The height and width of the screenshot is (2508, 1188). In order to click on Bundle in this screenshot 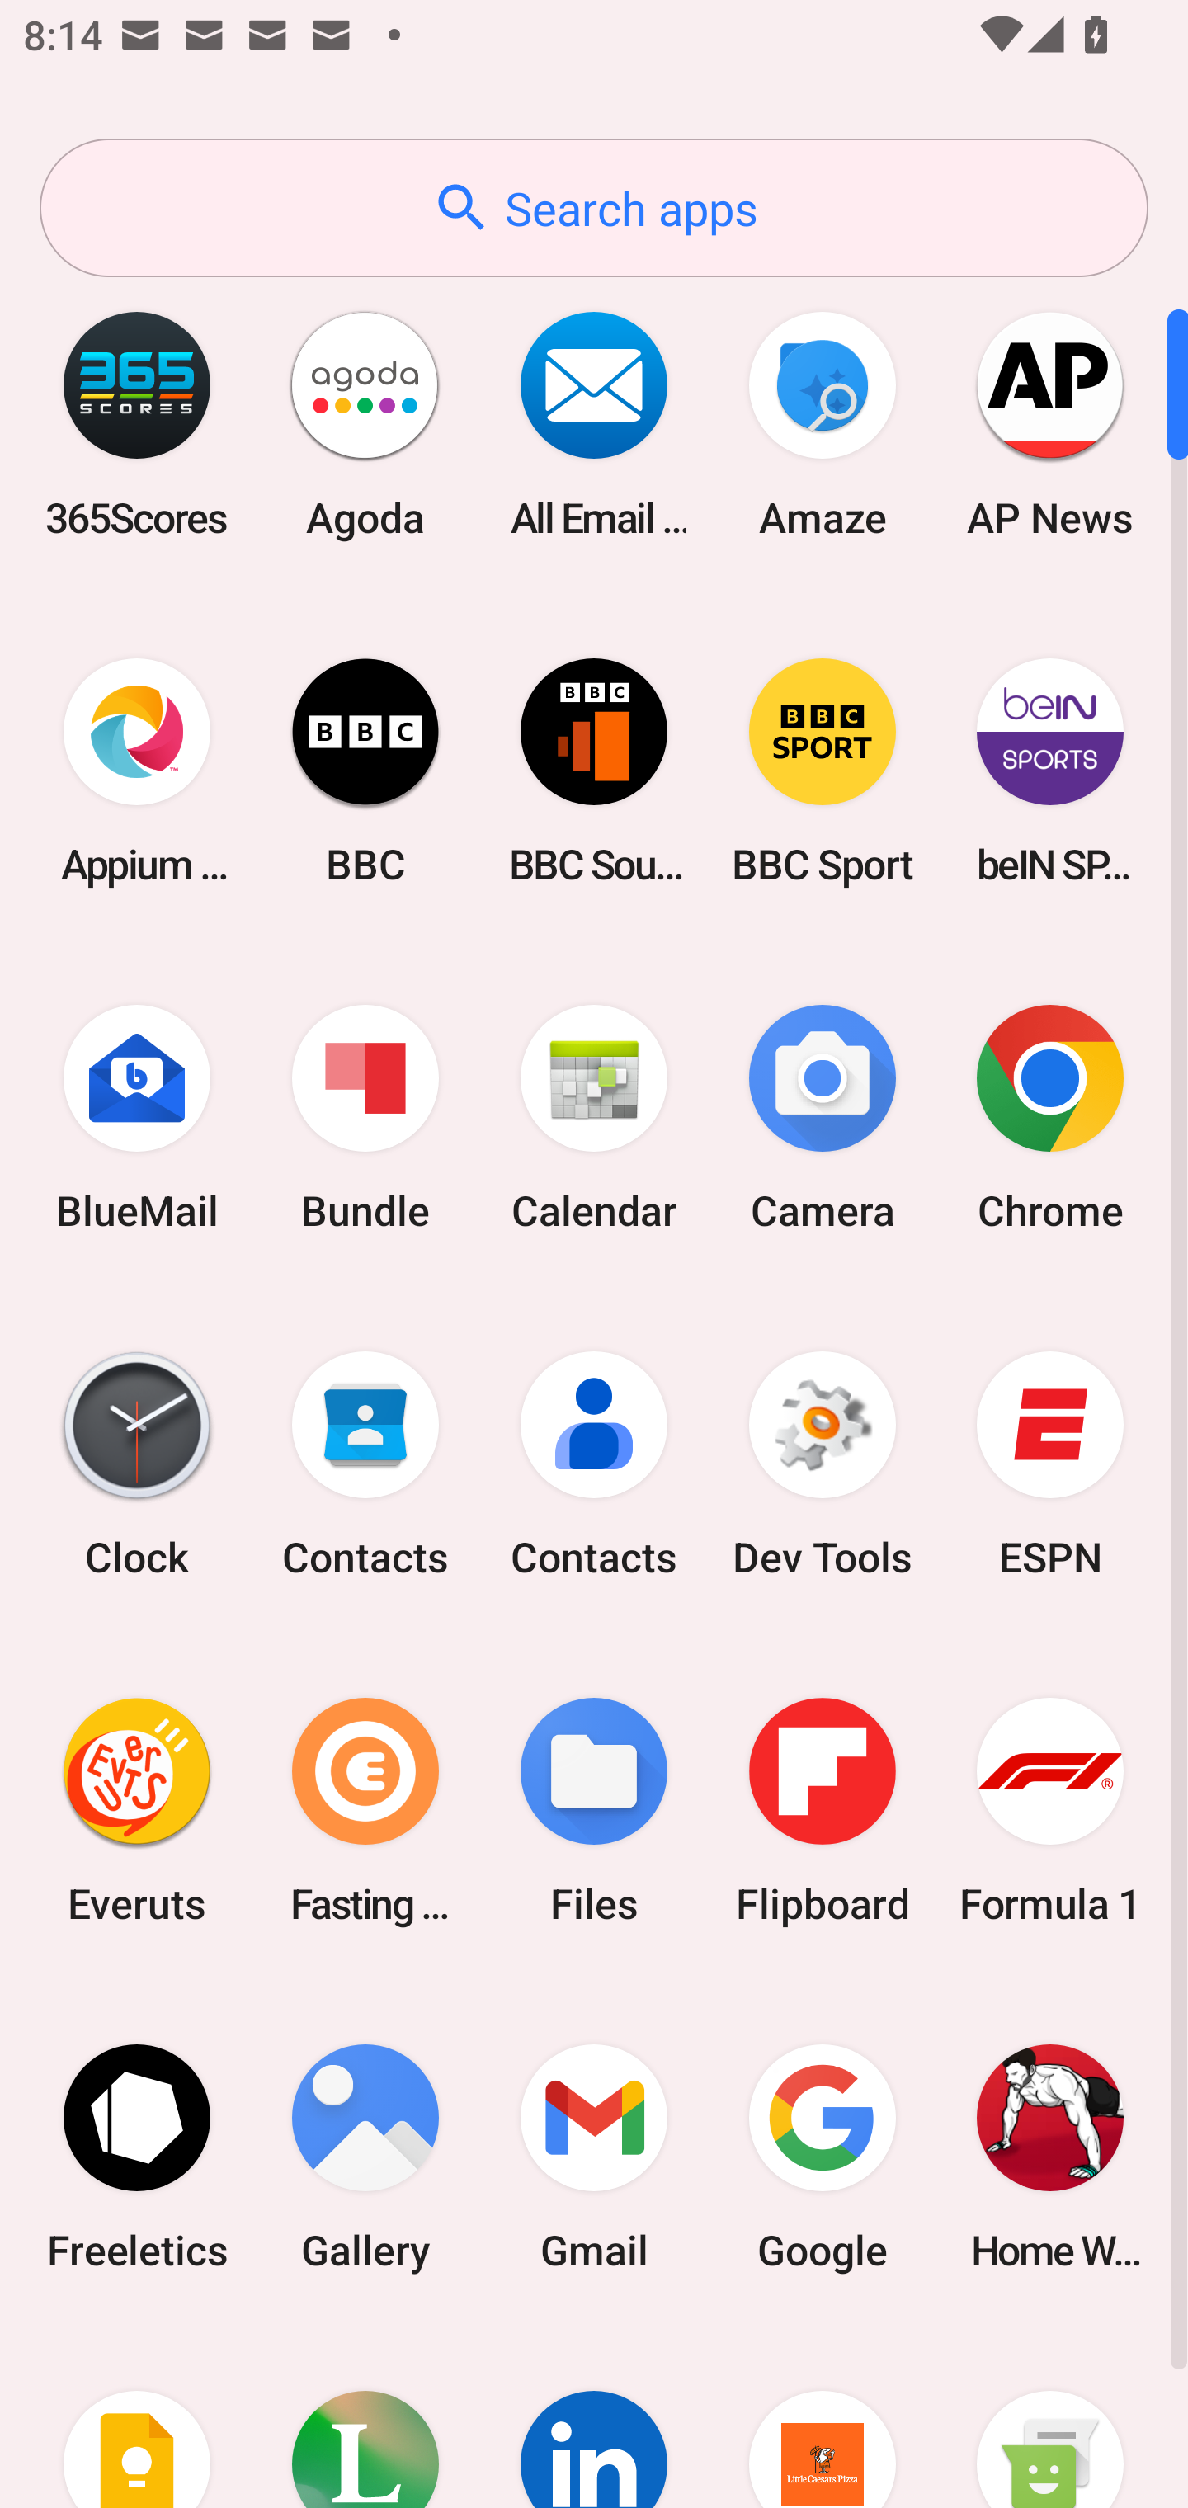, I will do `click(365, 1119)`.